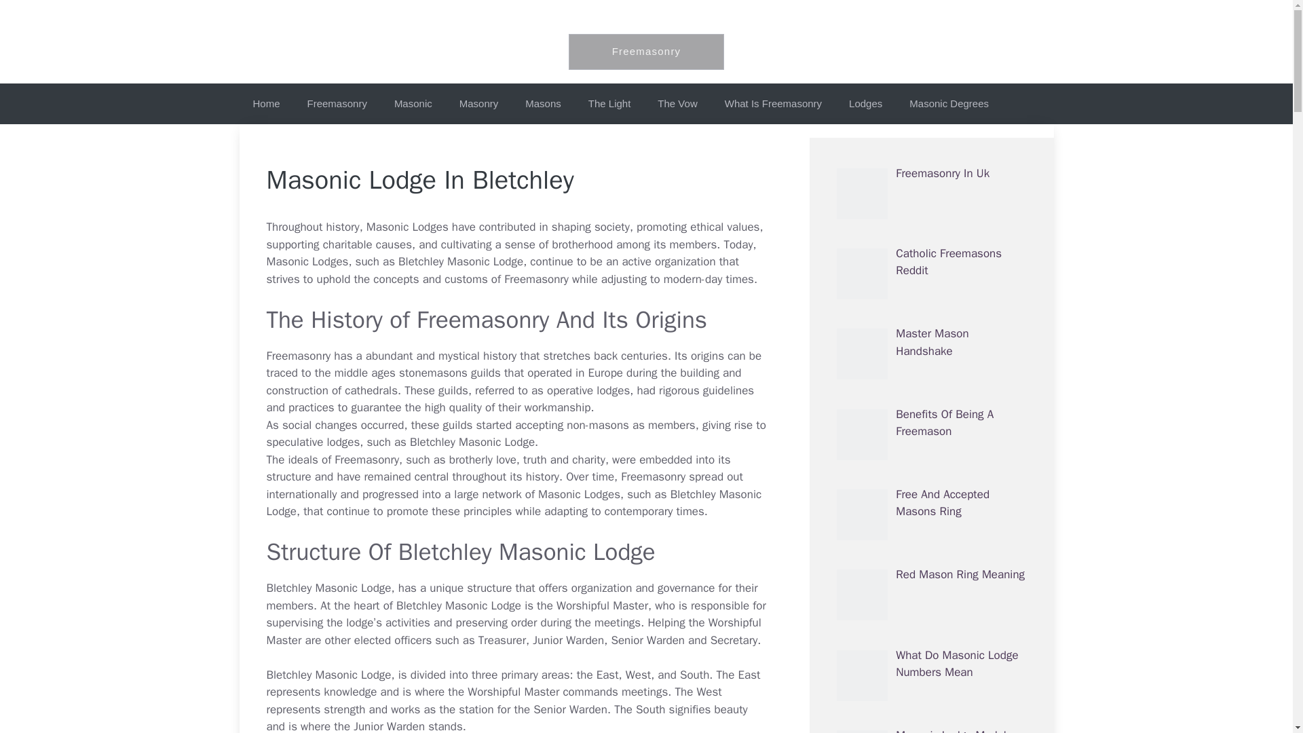  Describe the element at coordinates (646, 23) in the screenshot. I see `Esoteric Freemasons` at that location.